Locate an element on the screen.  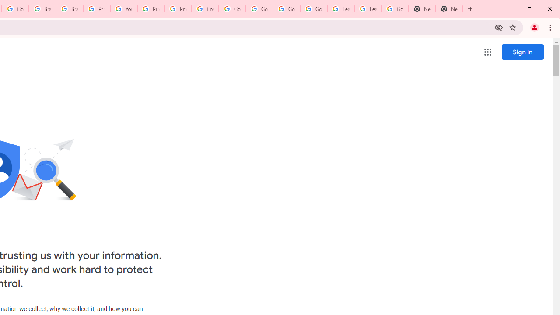
Google Account Help is located at coordinates (232, 9).